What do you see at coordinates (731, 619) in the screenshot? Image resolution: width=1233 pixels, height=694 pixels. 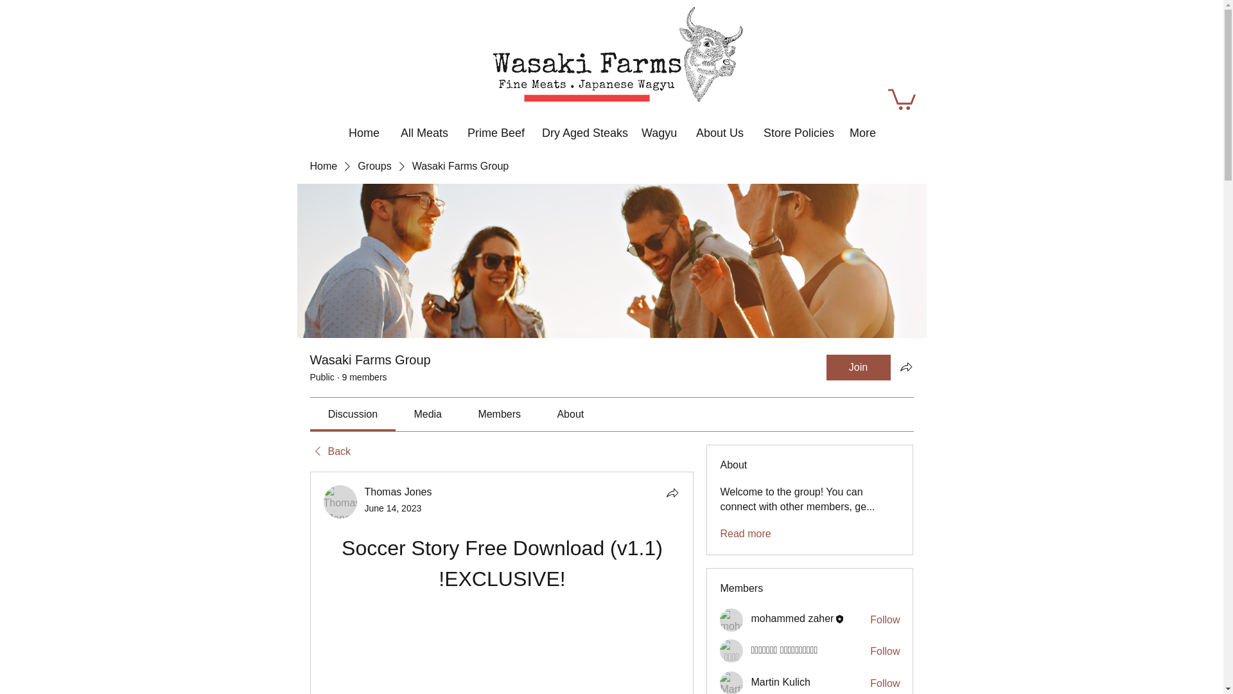 I see `mohammed zaher` at bounding box center [731, 619].